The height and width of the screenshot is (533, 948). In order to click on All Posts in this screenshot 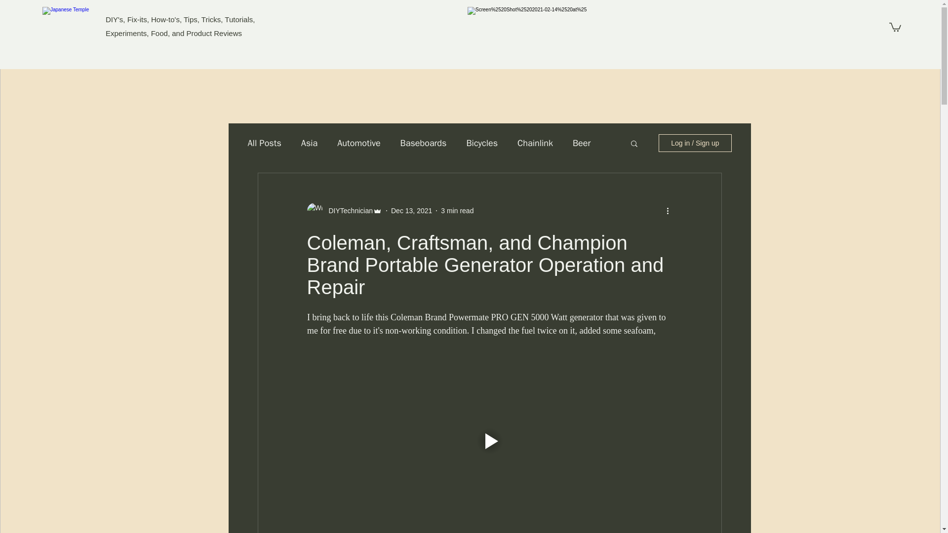, I will do `click(265, 143)`.